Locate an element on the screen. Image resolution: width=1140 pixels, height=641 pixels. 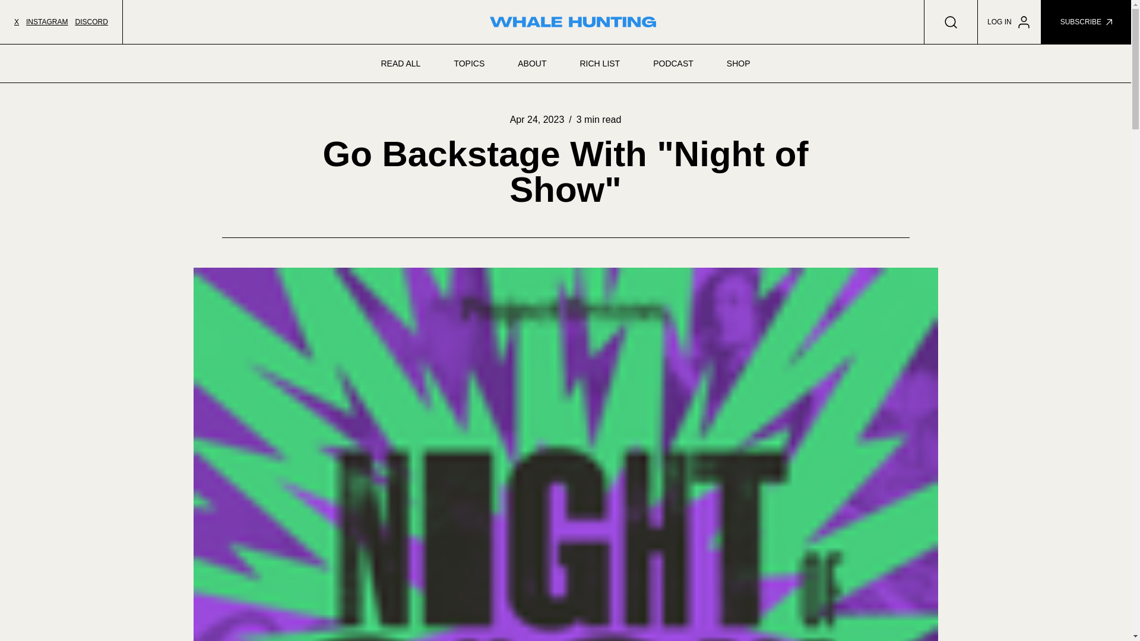
INSTAGRAM is located at coordinates (46, 22).